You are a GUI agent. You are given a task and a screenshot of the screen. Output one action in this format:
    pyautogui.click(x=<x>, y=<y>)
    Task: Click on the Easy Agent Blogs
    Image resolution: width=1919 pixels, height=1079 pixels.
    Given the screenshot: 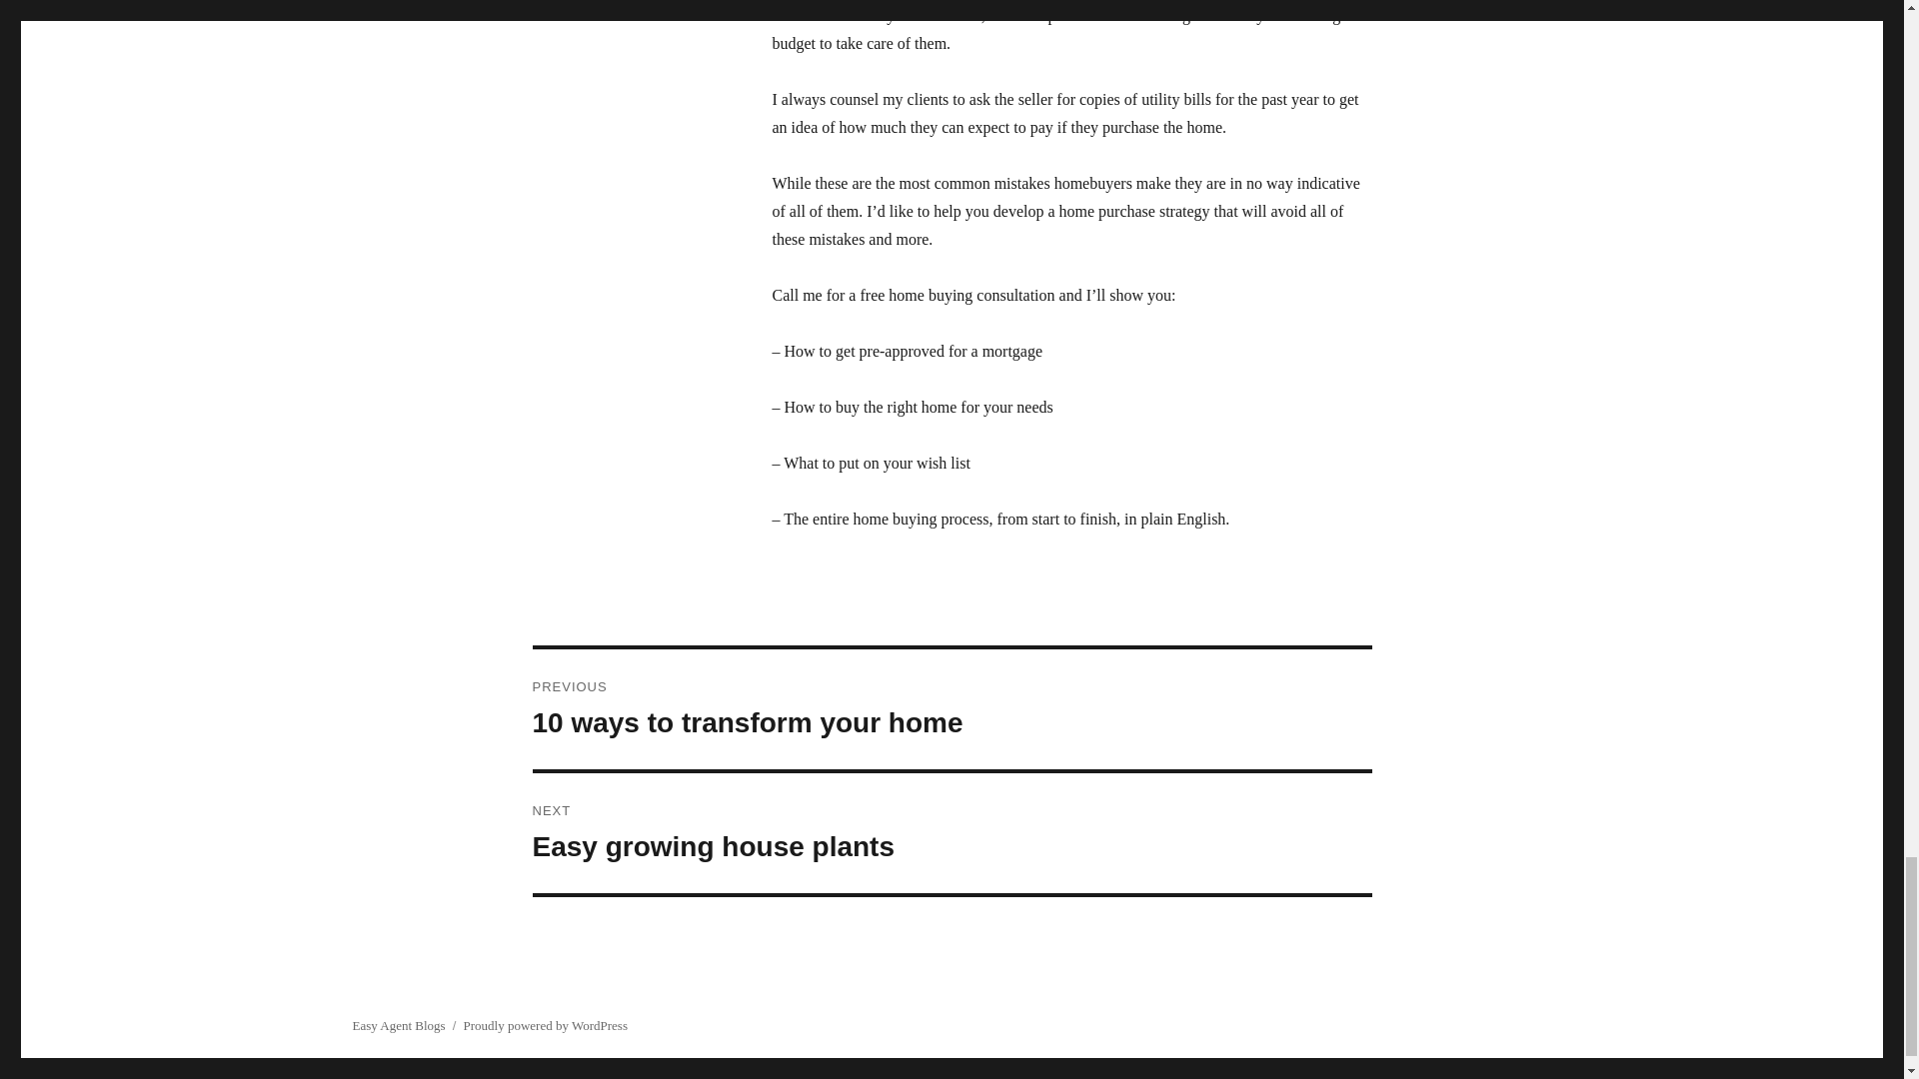 What is the action you would take?
    pyautogui.click(x=952, y=833)
    